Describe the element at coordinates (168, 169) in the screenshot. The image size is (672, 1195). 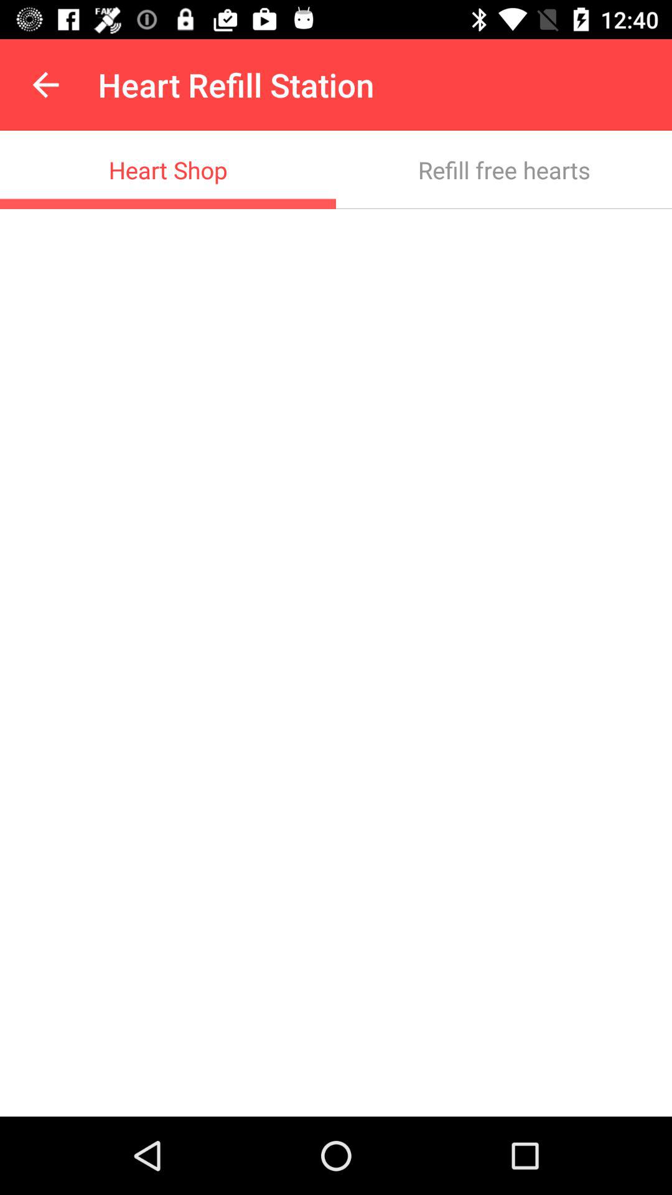
I see `select the icon next to refill free hearts item` at that location.